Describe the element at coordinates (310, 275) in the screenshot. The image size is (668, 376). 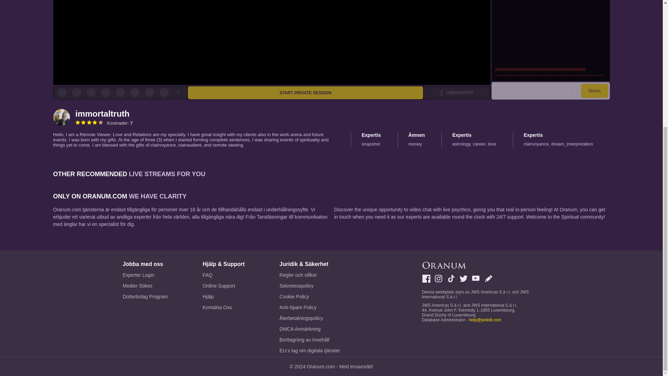
I see `Regler och villkor` at that location.